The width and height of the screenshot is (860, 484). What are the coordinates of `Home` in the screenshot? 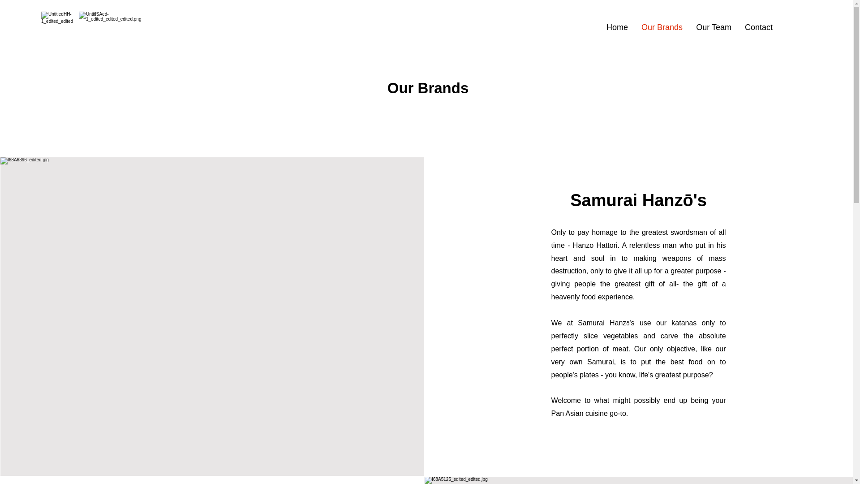 It's located at (617, 27).